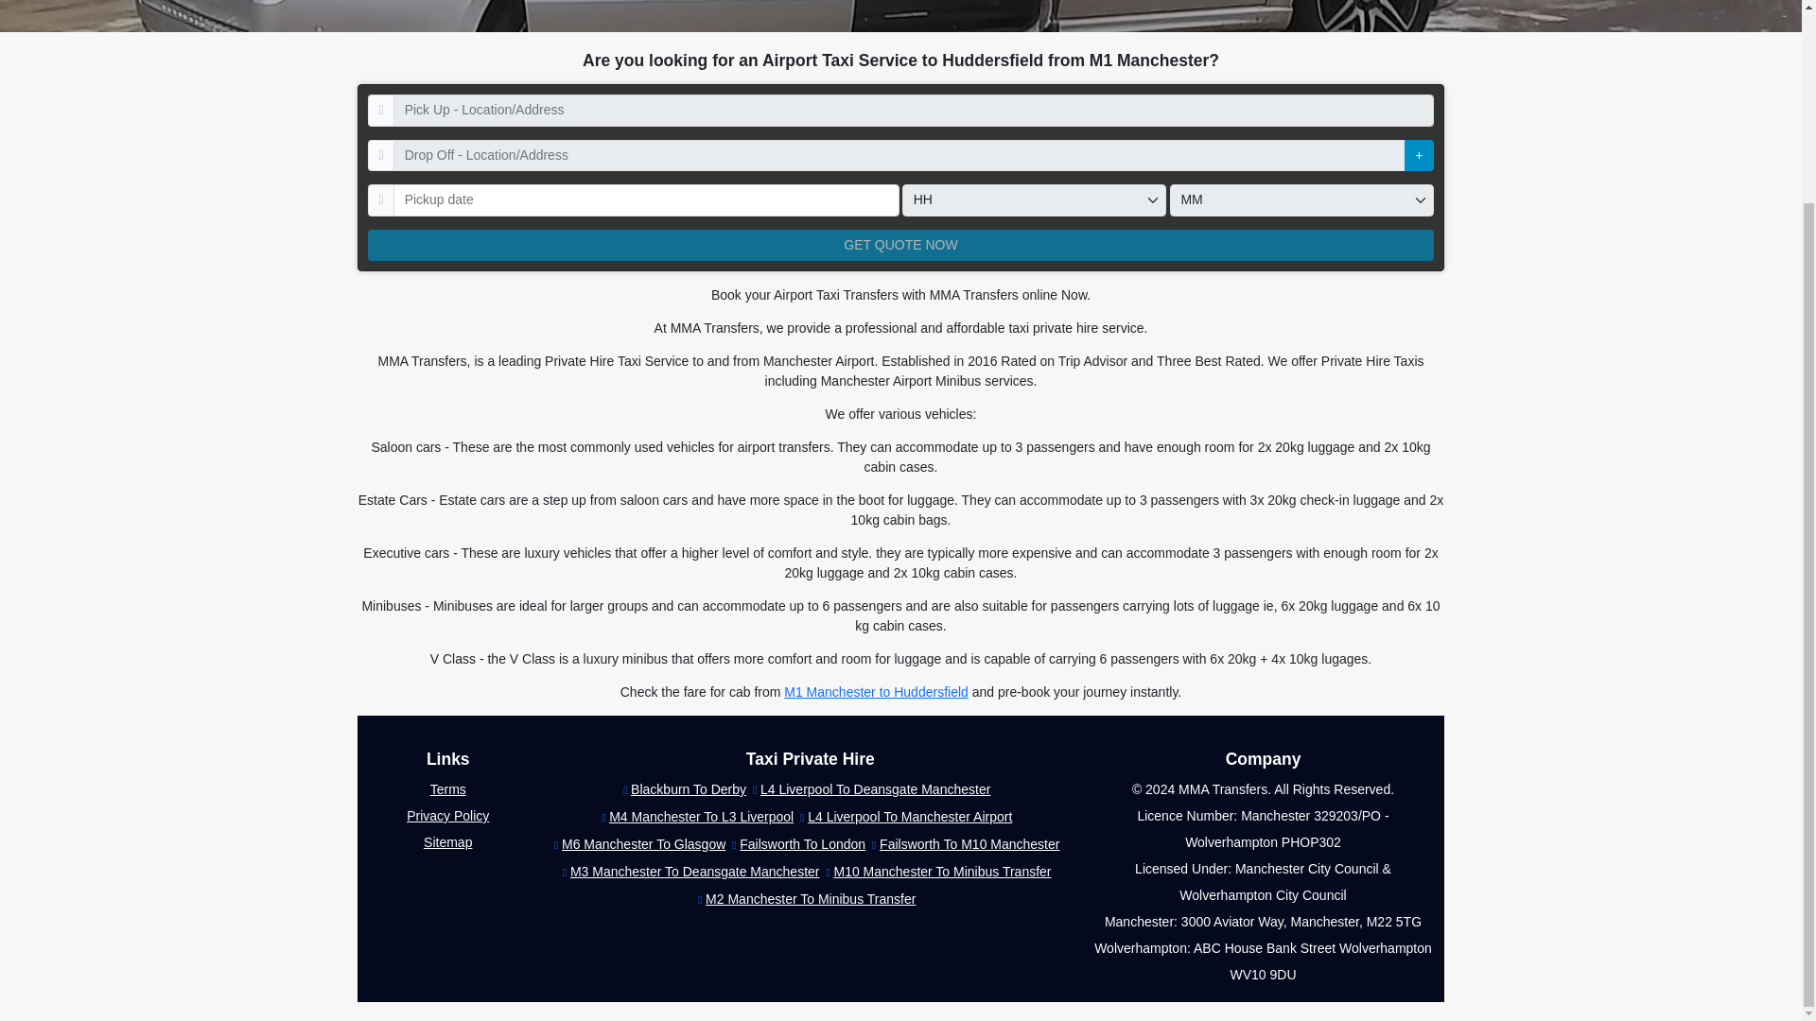  What do you see at coordinates (876, 691) in the screenshot?
I see `M1 Manchester to Huddersfield` at bounding box center [876, 691].